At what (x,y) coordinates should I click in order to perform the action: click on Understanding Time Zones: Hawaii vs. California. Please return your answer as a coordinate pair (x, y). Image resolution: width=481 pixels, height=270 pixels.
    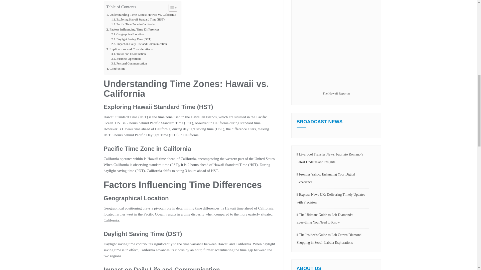
    Looking at the image, I should click on (141, 14).